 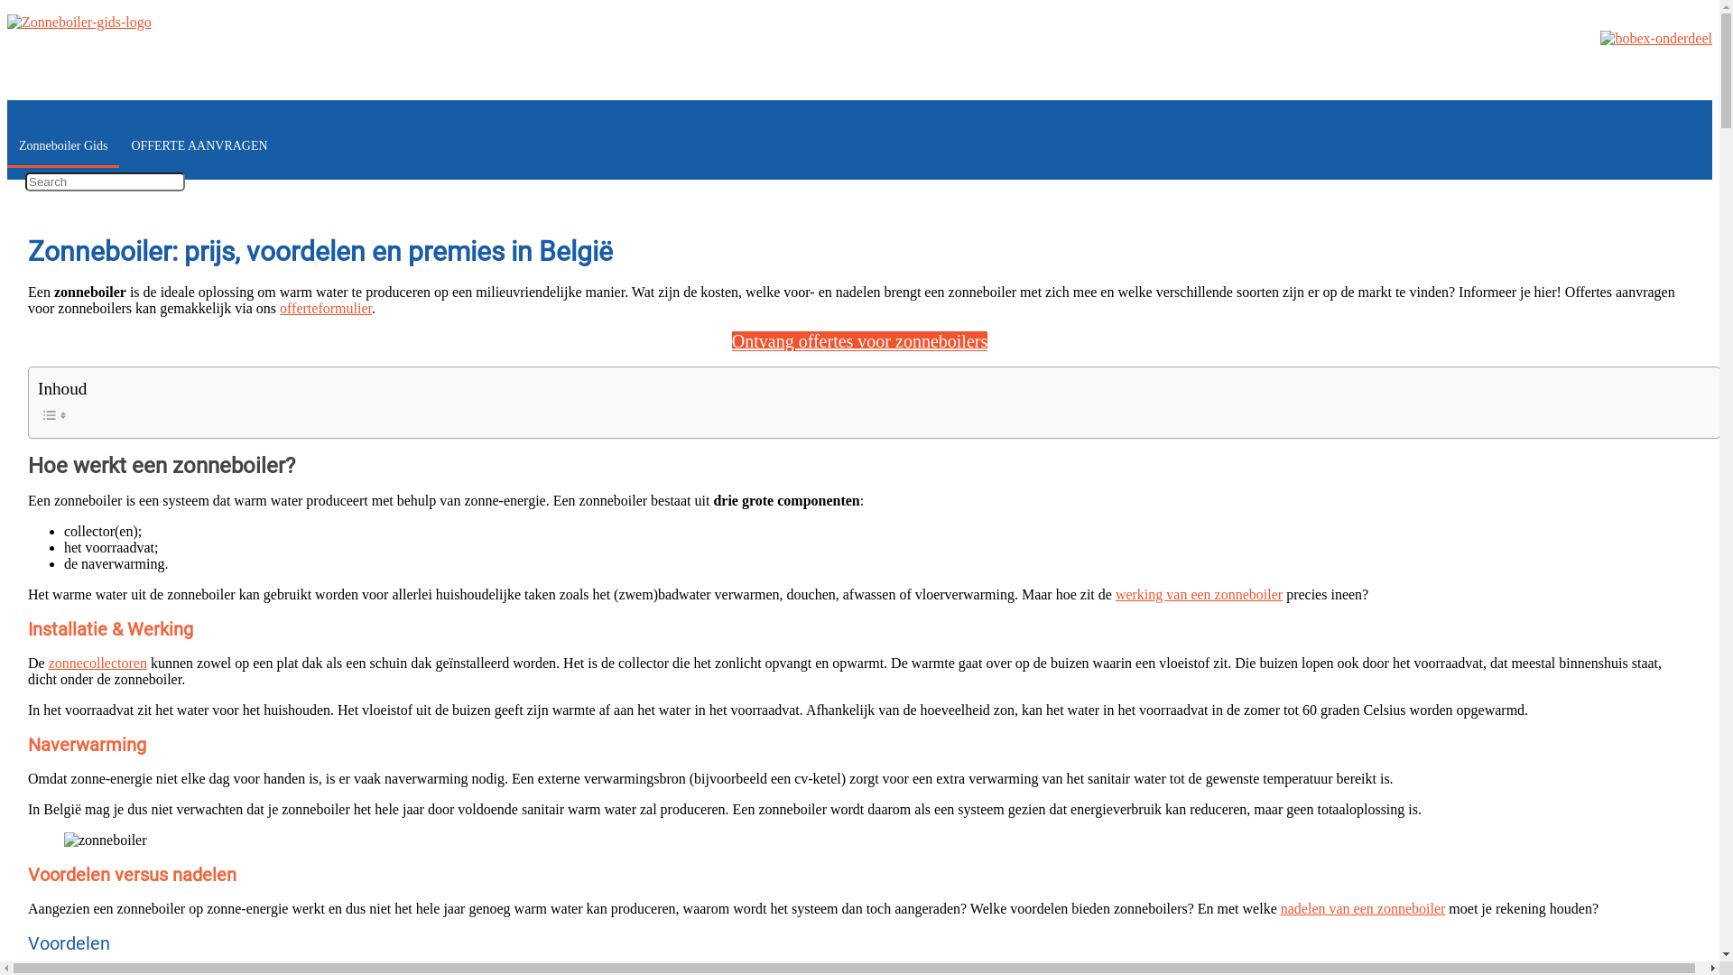 What do you see at coordinates (199, 146) in the screenshot?
I see `OFFERTE AANVRAGEN` at bounding box center [199, 146].